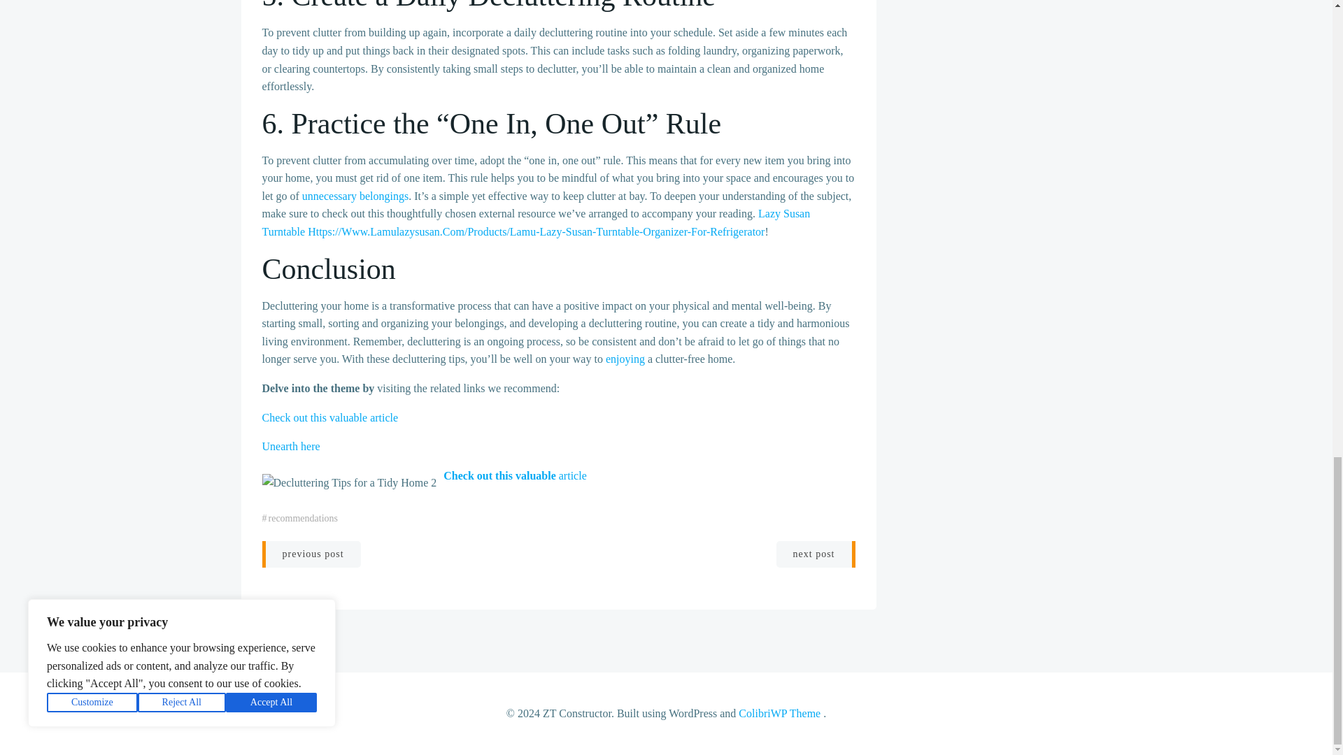  I want to click on unnecessary belongings, so click(355, 196).